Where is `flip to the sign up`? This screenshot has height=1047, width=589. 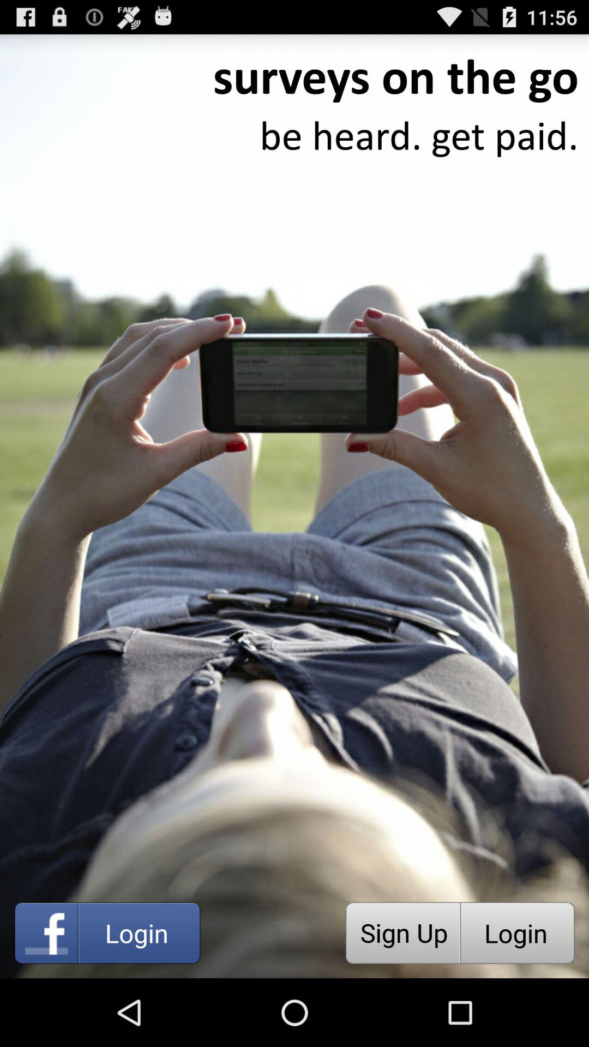
flip to the sign up is located at coordinates (402, 932).